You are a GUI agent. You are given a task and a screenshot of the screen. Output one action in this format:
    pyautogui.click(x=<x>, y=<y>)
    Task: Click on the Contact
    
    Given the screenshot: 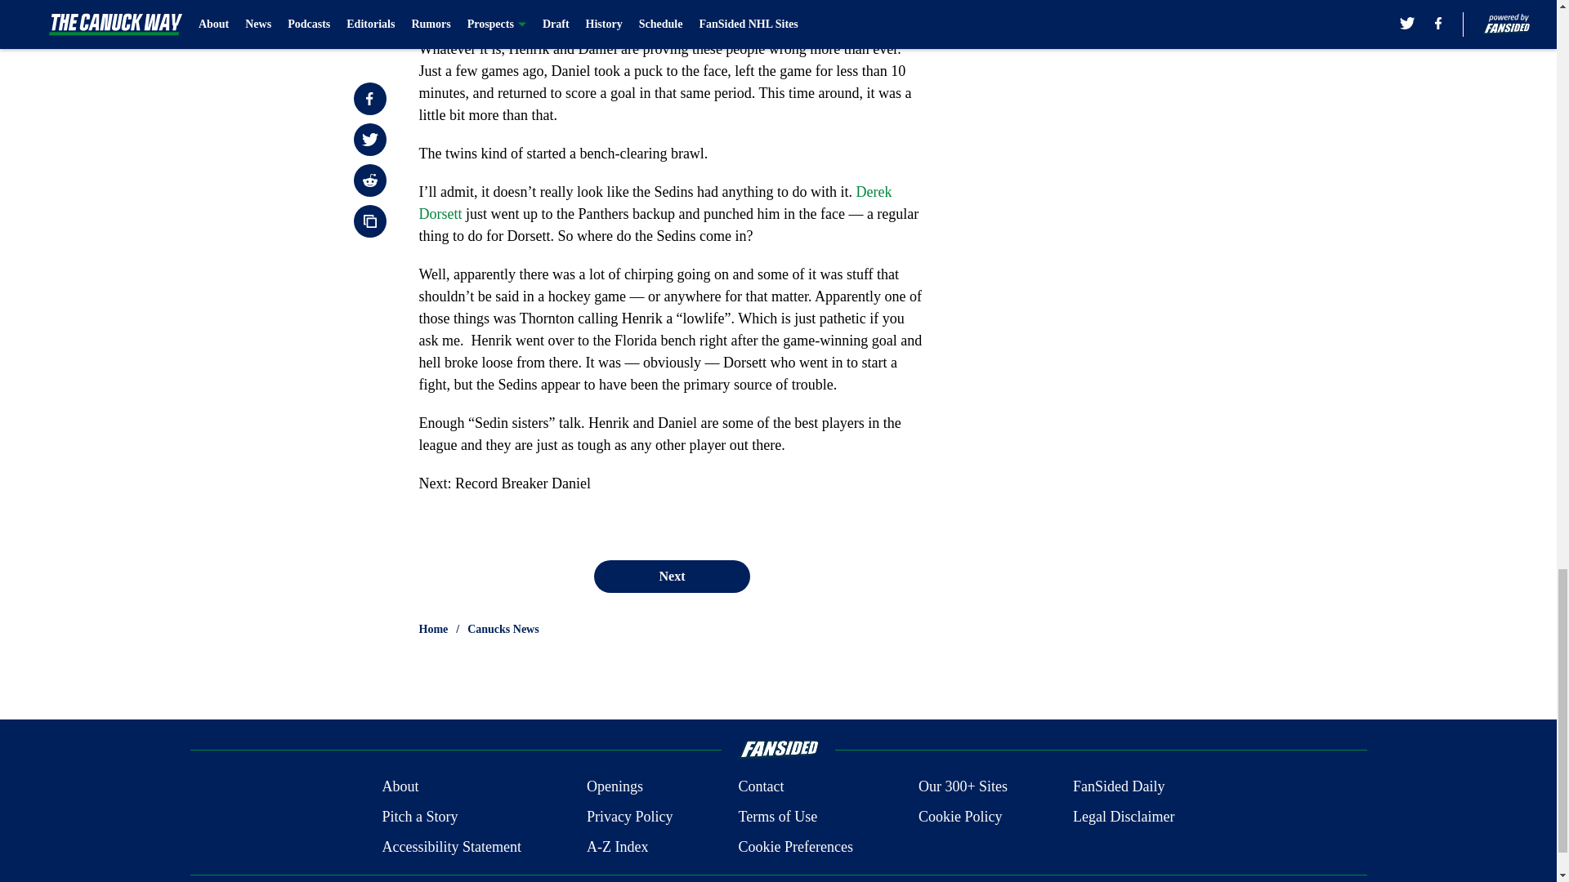 What is the action you would take?
    pyautogui.click(x=760, y=787)
    